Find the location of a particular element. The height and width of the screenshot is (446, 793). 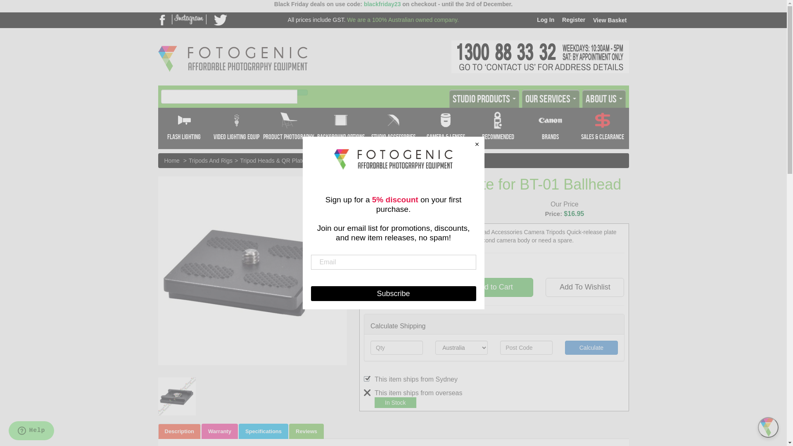

Add To Wishlist is located at coordinates (585, 287).